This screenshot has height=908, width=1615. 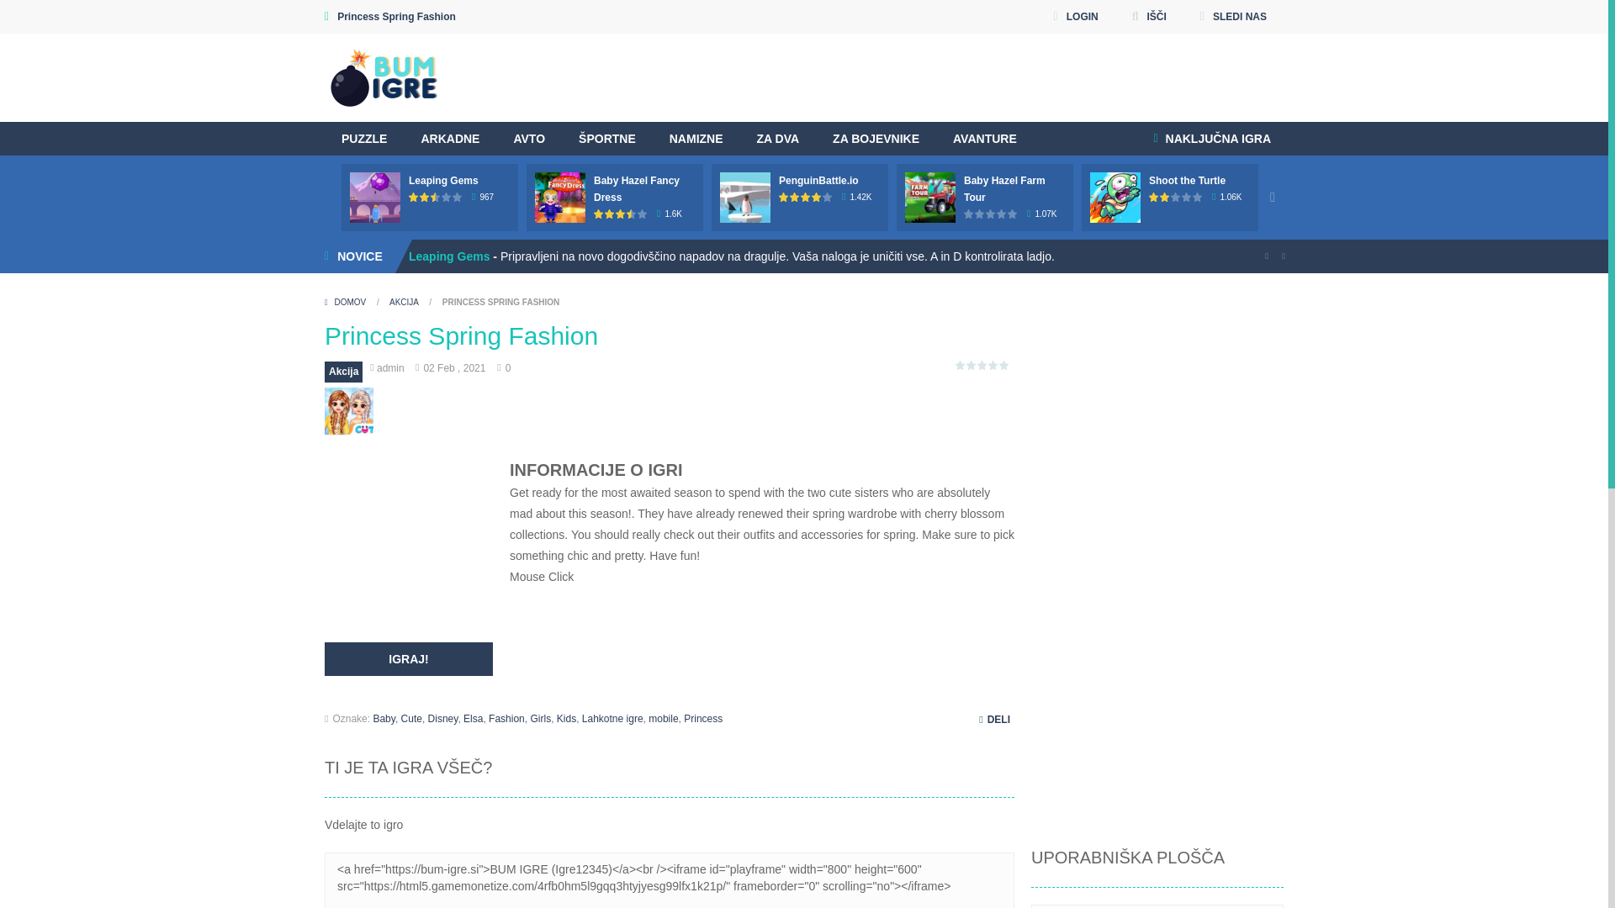 What do you see at coordinates (449, 138) in the screenshot?
I see `ARKADNE` at bounding box center [449, 138].